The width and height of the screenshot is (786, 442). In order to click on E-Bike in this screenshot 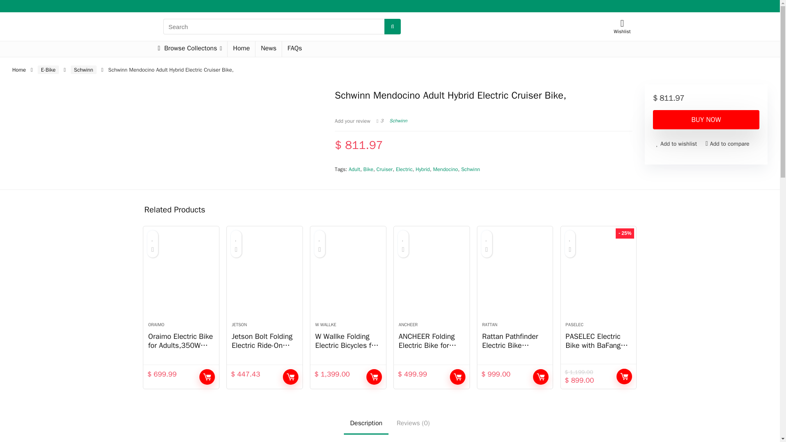, I will do `click(48, 70)`.